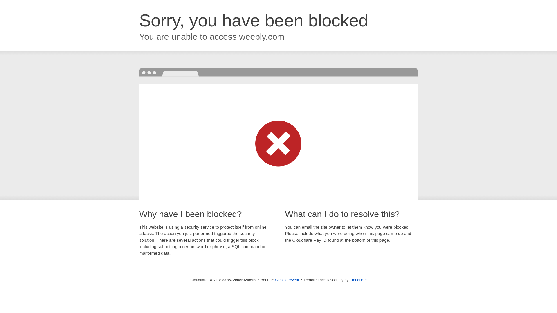 This screenshot has width=557, height=313. What do you see at coordinates (358, 280) in the screenshot?
I see `Cloudflare` at bounding box center [358, 280].